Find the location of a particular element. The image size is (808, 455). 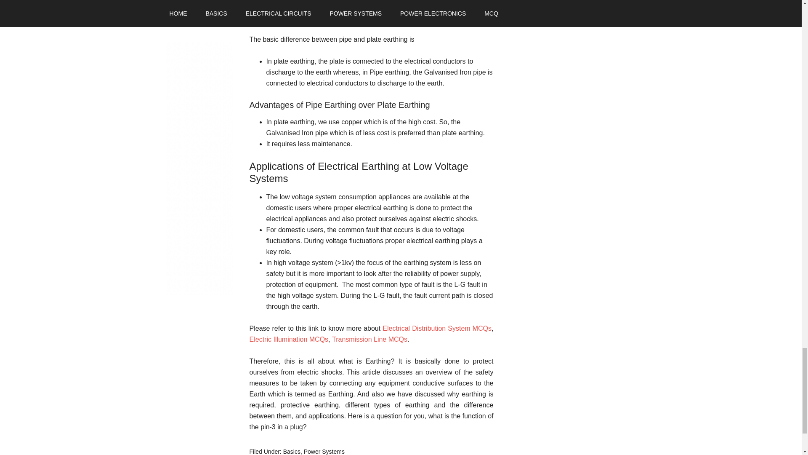

Transmission Line MCQs is located at coordinates (369, 340).